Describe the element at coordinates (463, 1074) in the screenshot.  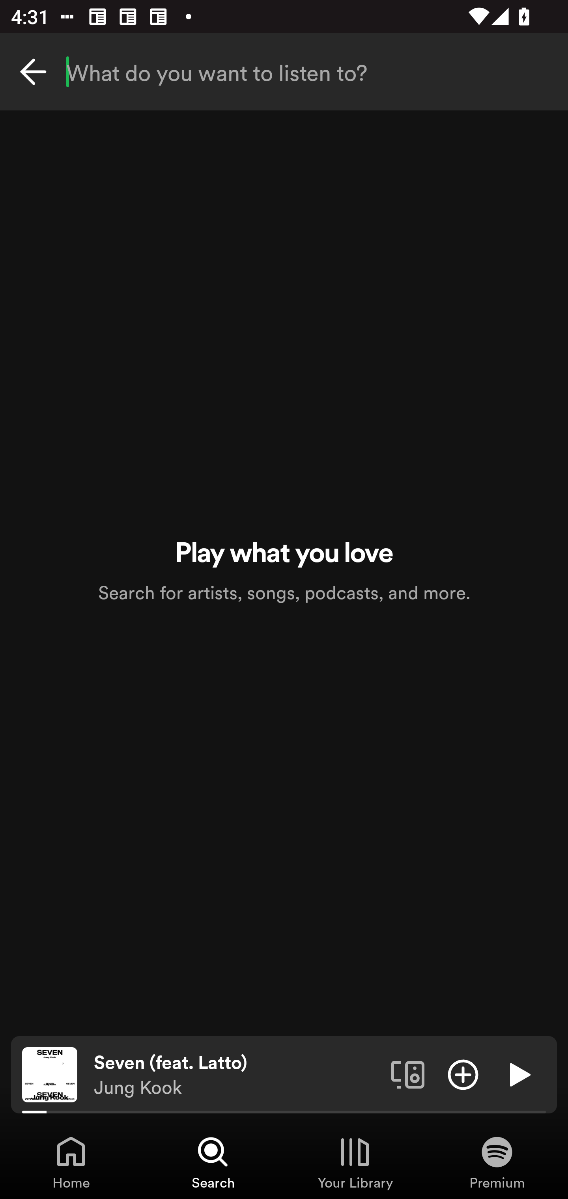
I see `Add item` at that location.